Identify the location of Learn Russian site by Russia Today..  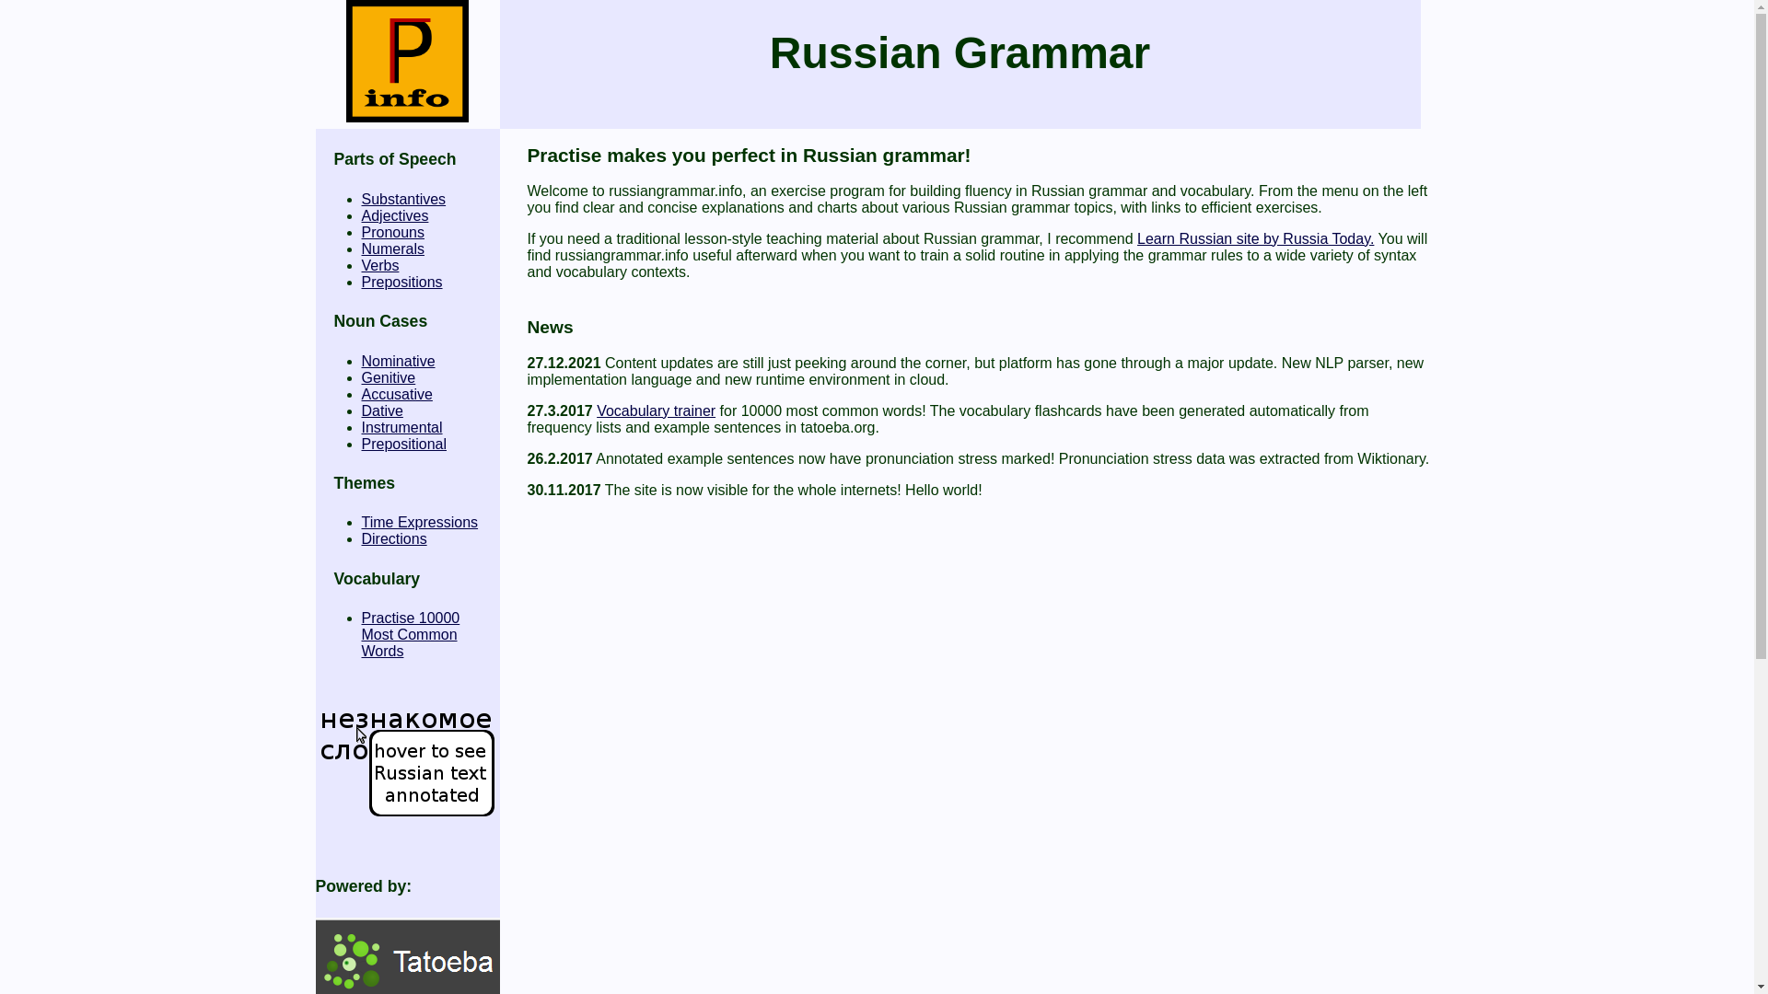
(403, 444).